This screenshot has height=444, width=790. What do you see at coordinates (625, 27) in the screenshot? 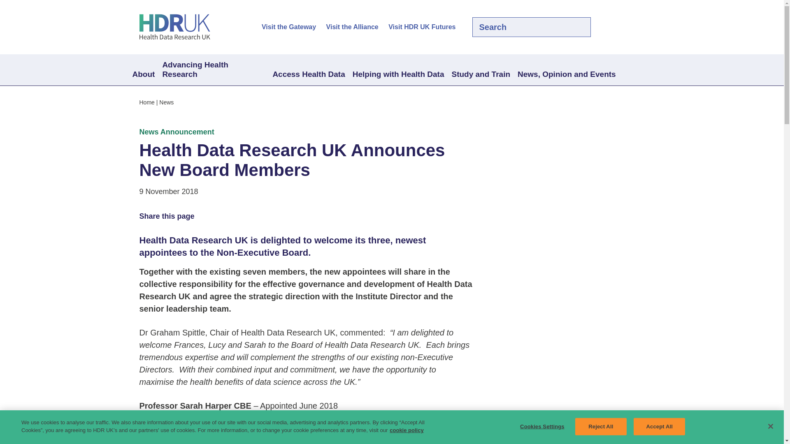
I see `LinkedIn` at bounding box center [625, 27].